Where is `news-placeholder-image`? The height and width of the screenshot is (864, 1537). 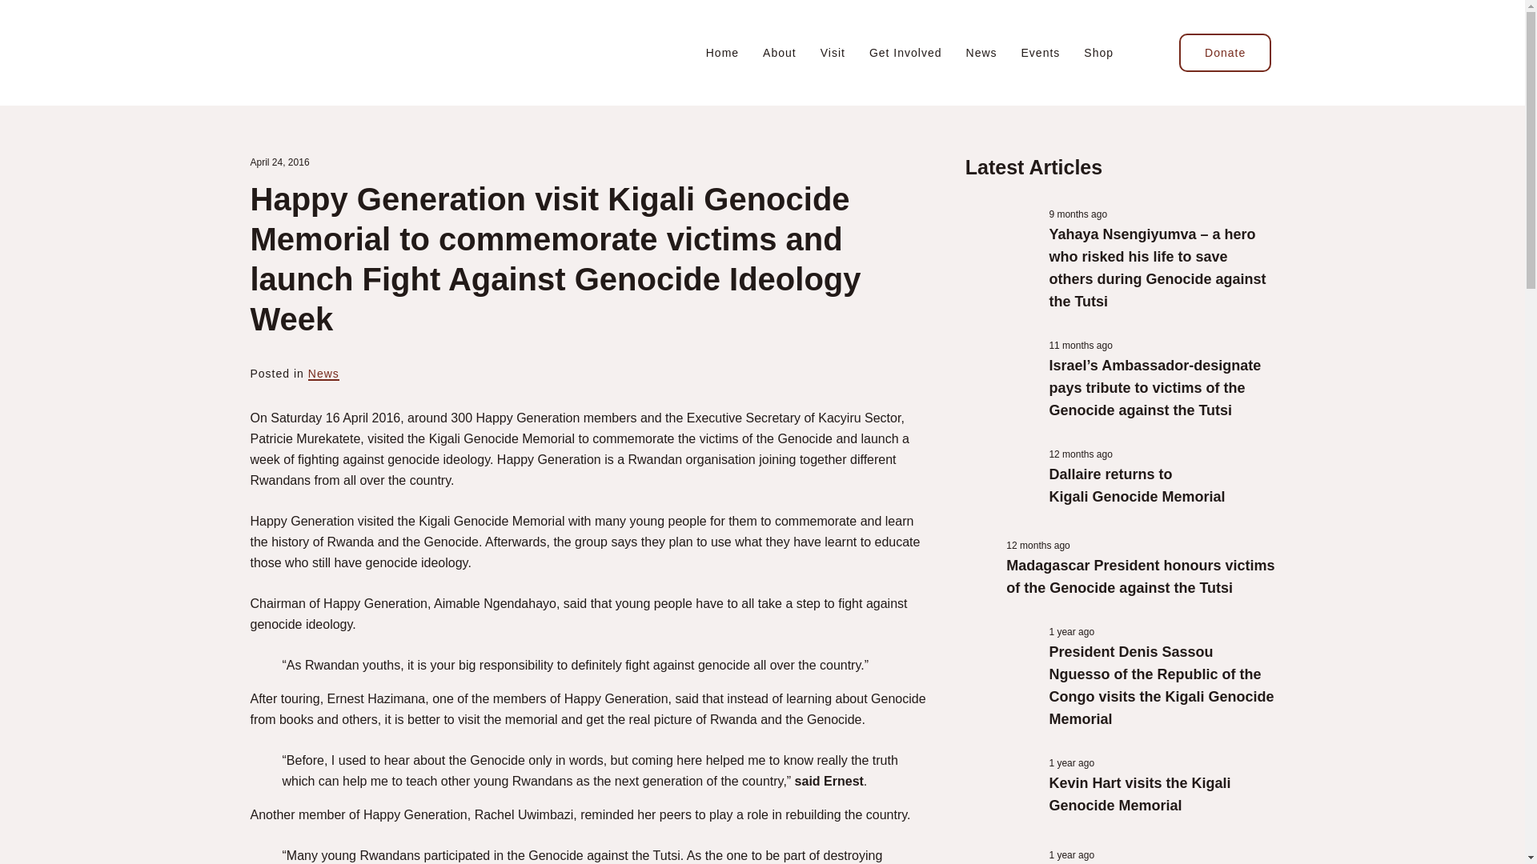 news-placeholder-image is located at coordinates (999, 479).